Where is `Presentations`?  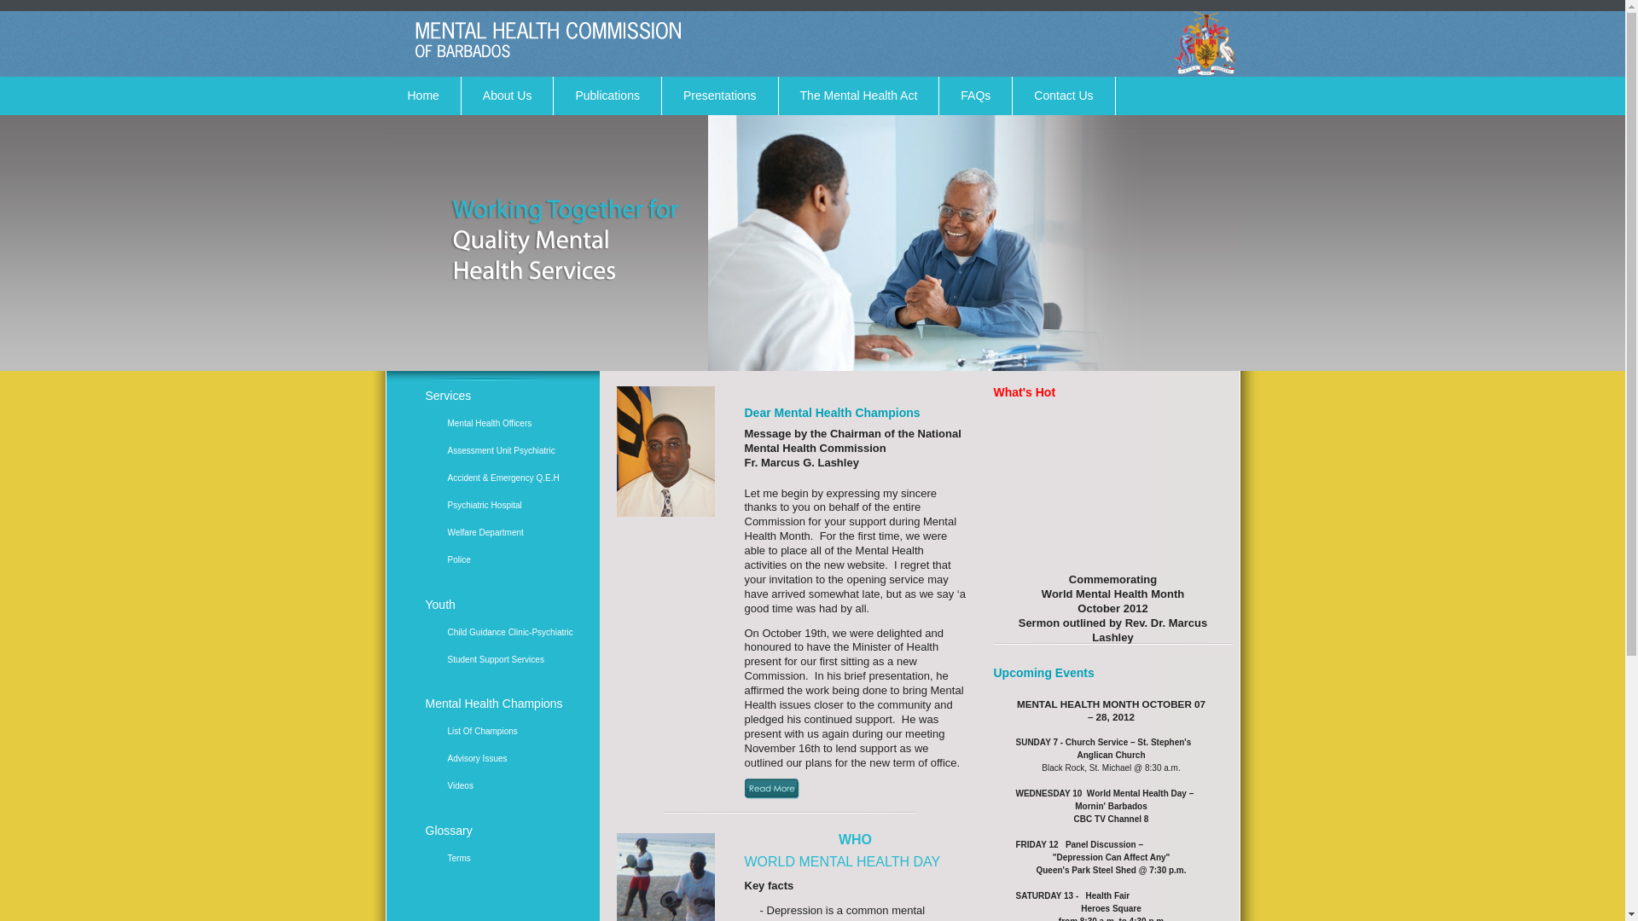 Presentations is located at coordinates (720, 96).